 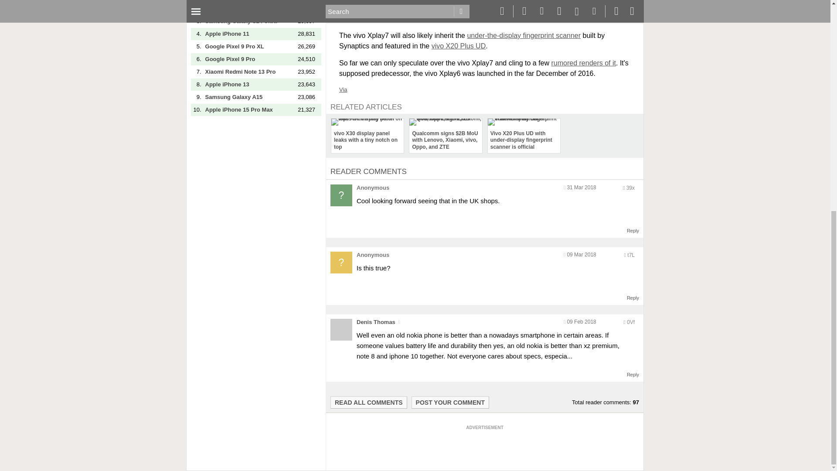 What do you see at coordinates (633, 298) in the screenshot?
I see `Reply to this post` at bounding box center [633, 298].